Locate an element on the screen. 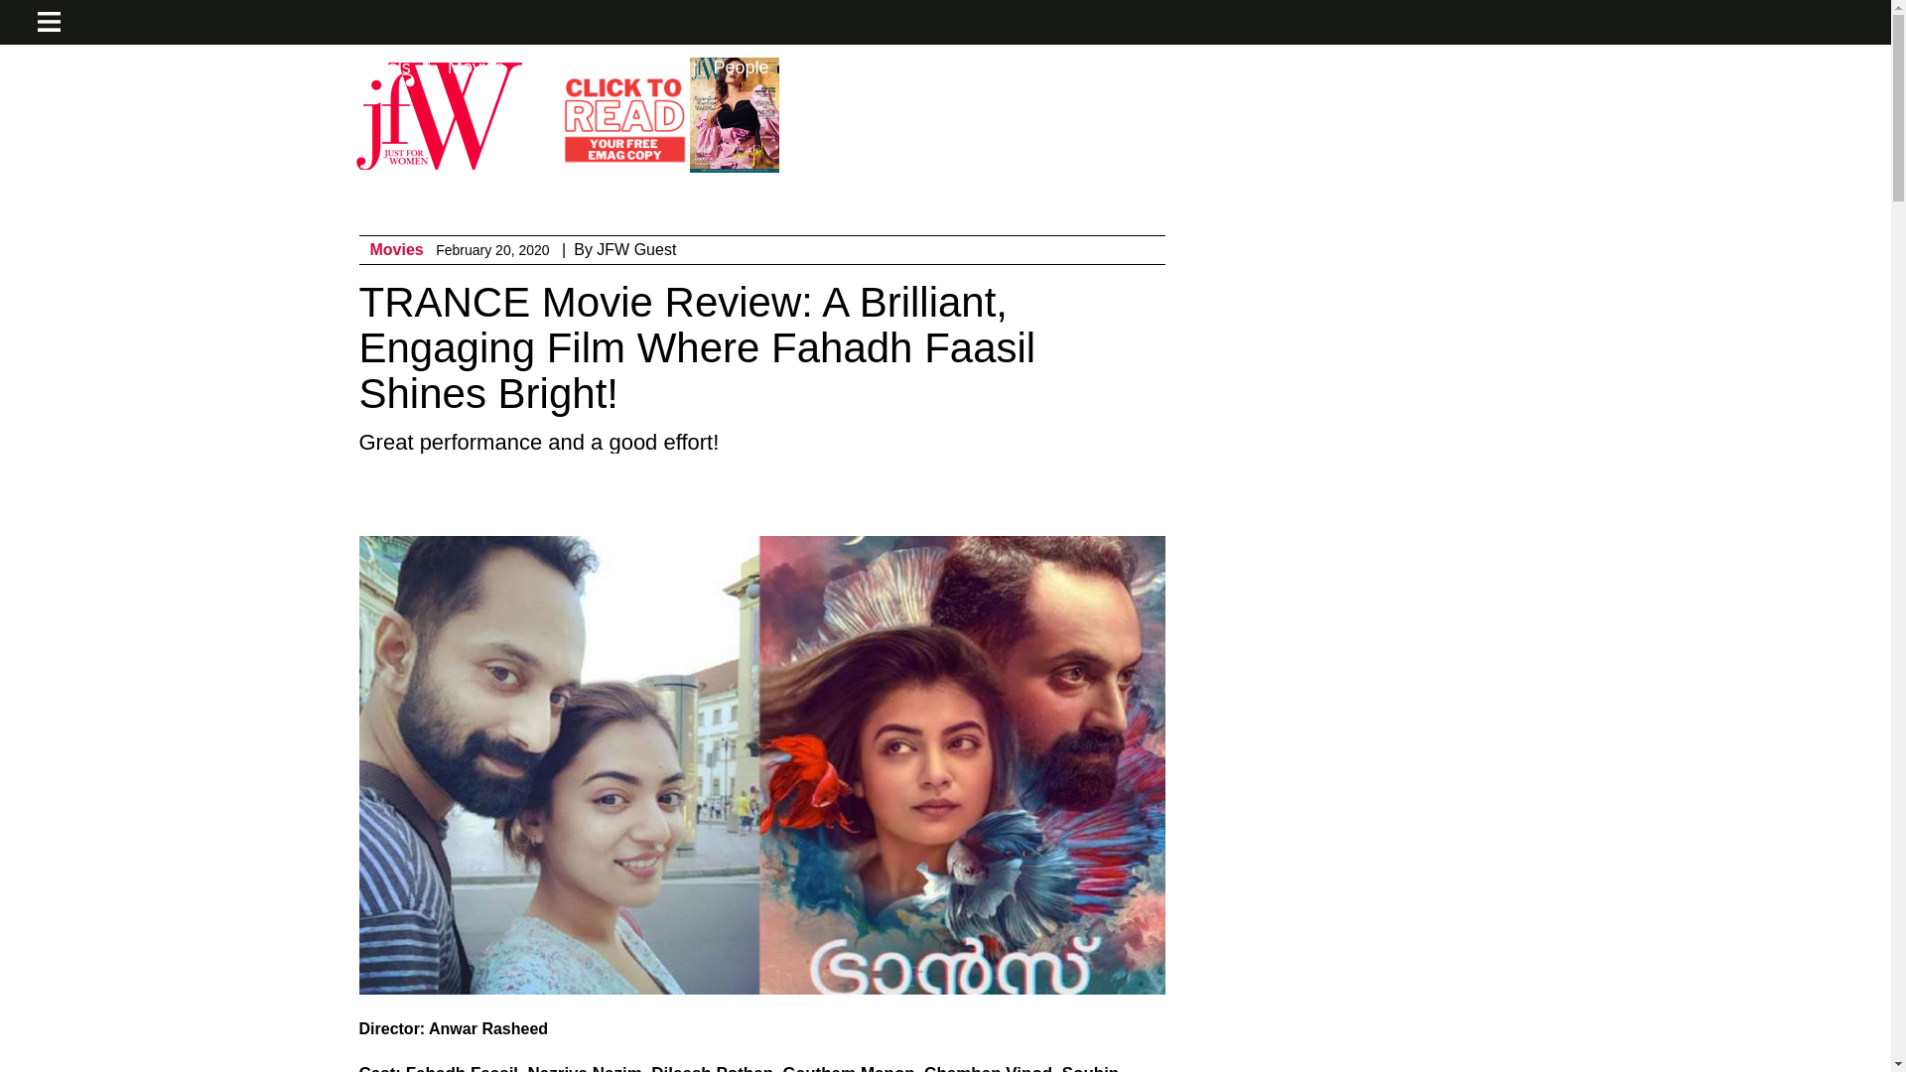 Image resolution: width=1906 pixels, height=1072 pixels. Share with Friend is located at coordinates (887, 497).